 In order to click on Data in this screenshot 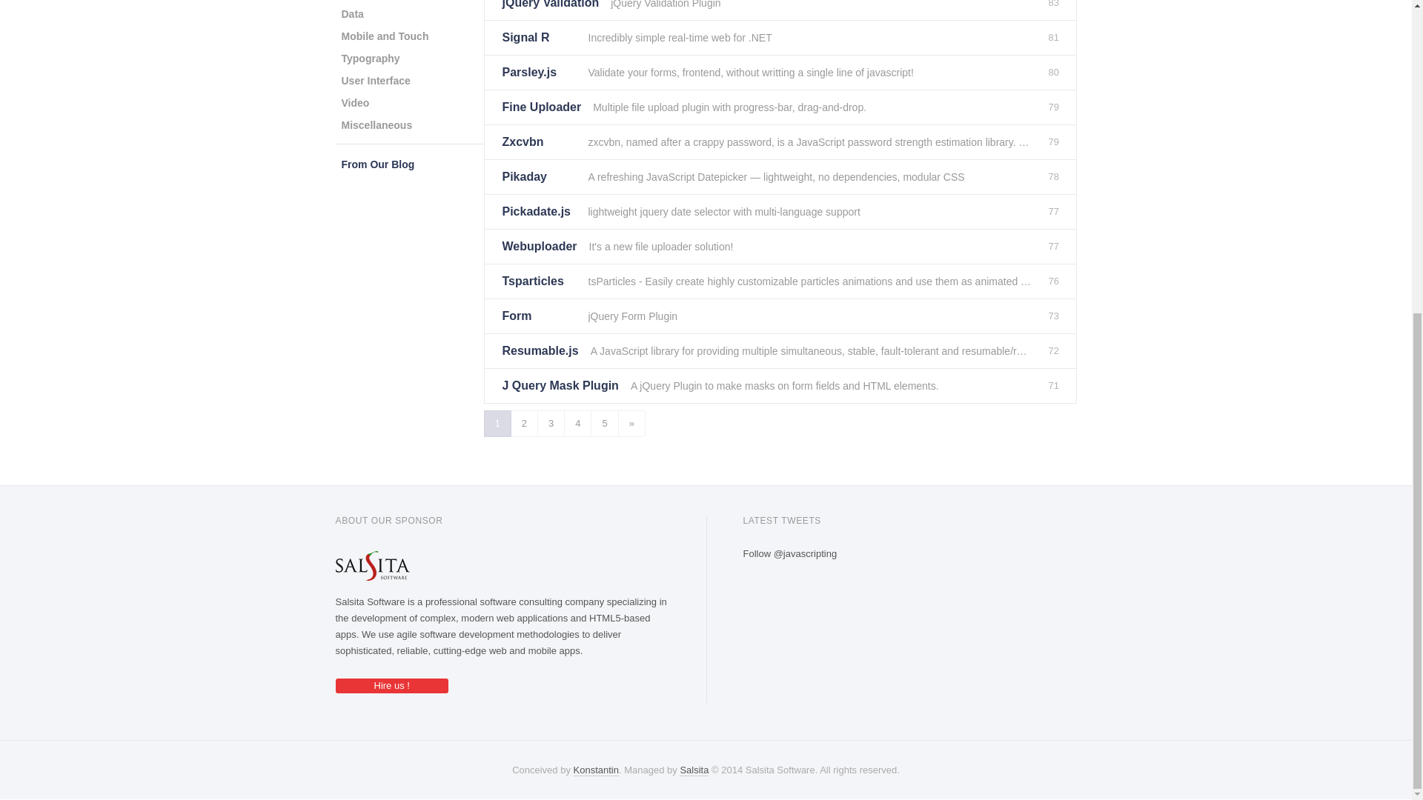, I will do `click(351, 13)`.